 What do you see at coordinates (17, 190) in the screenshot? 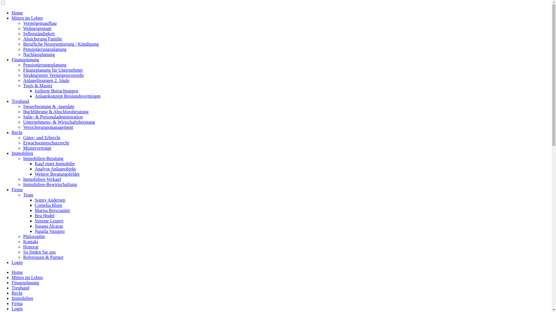
I see `Firma` at bounding box center [17, 190].